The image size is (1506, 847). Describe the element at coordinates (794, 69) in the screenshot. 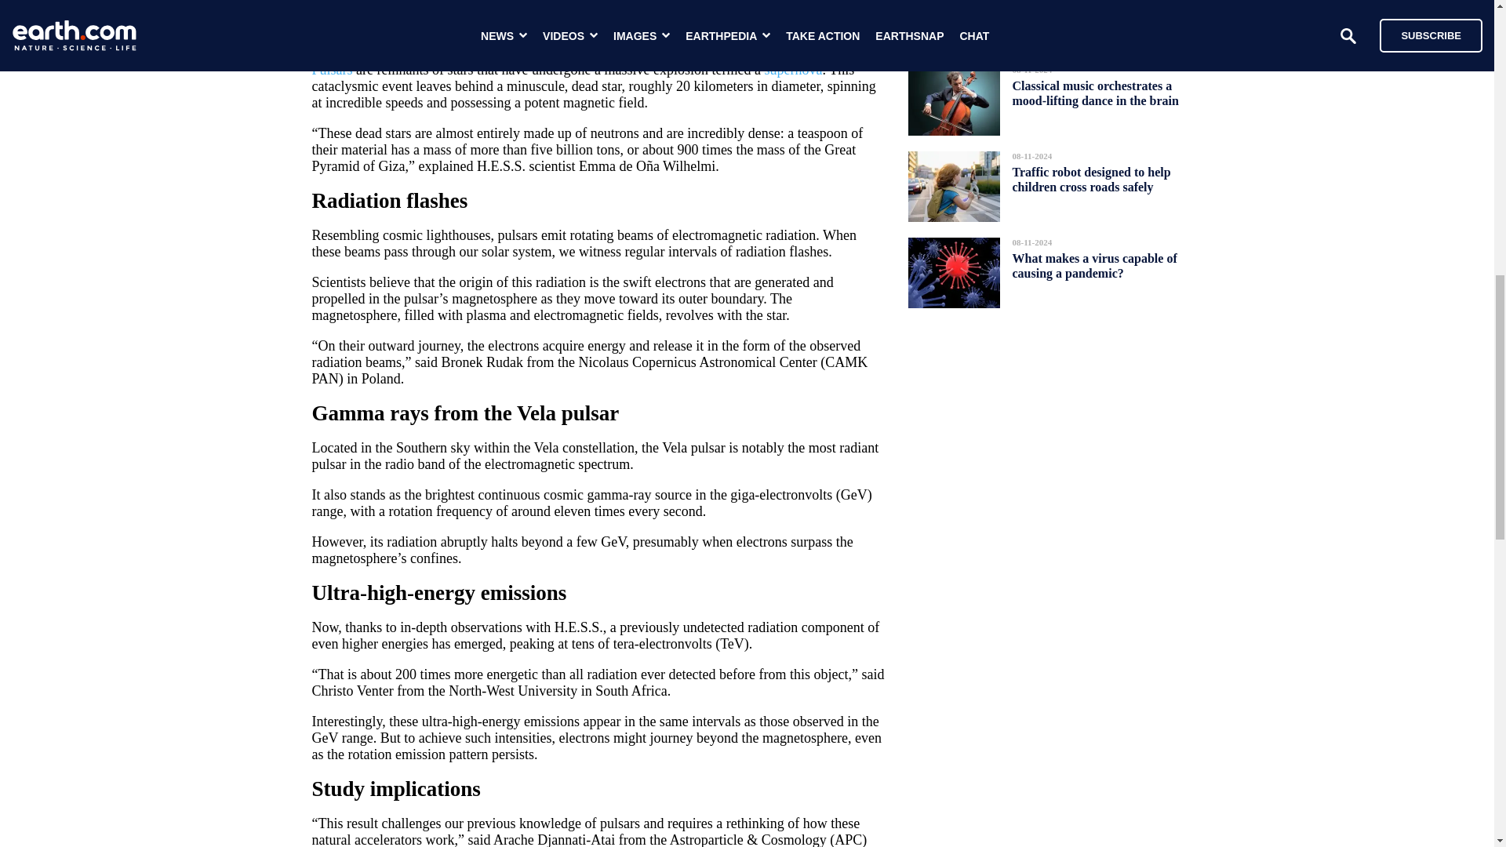

I see `supernova` at that location.